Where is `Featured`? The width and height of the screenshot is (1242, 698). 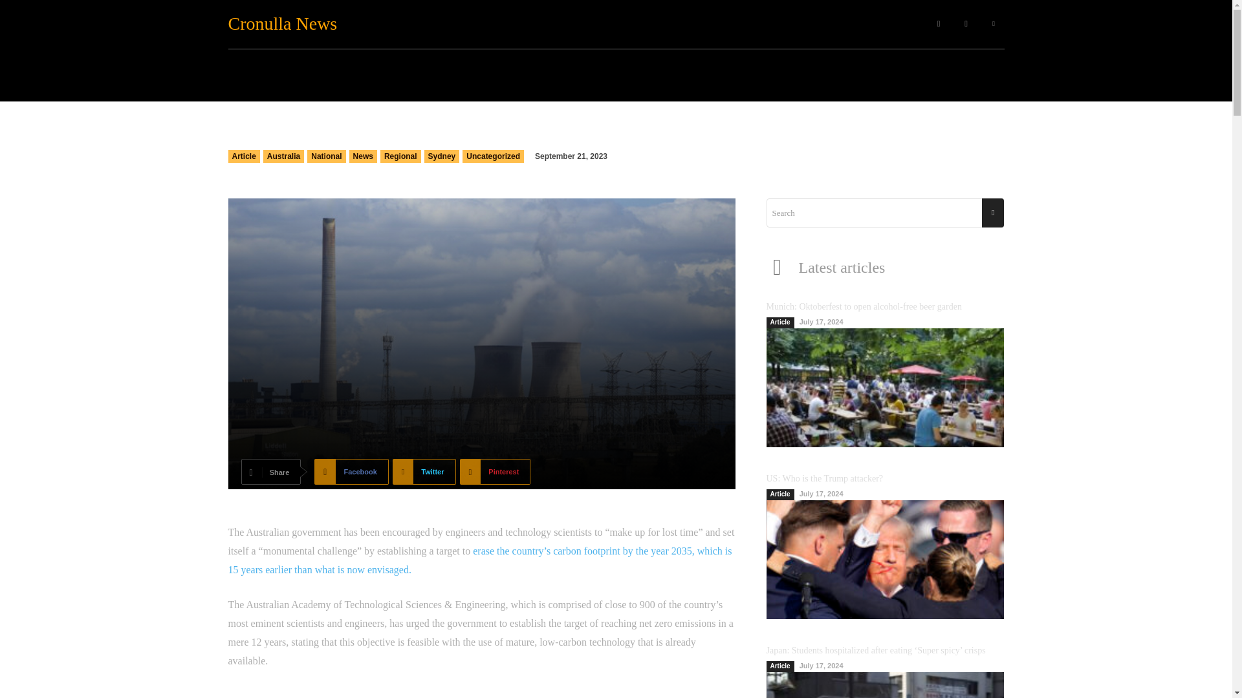 Featured is located at coordinates (479, 24).